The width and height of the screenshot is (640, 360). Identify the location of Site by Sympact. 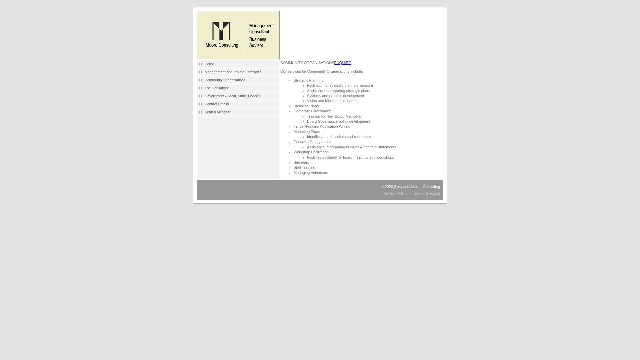
(427, 193).